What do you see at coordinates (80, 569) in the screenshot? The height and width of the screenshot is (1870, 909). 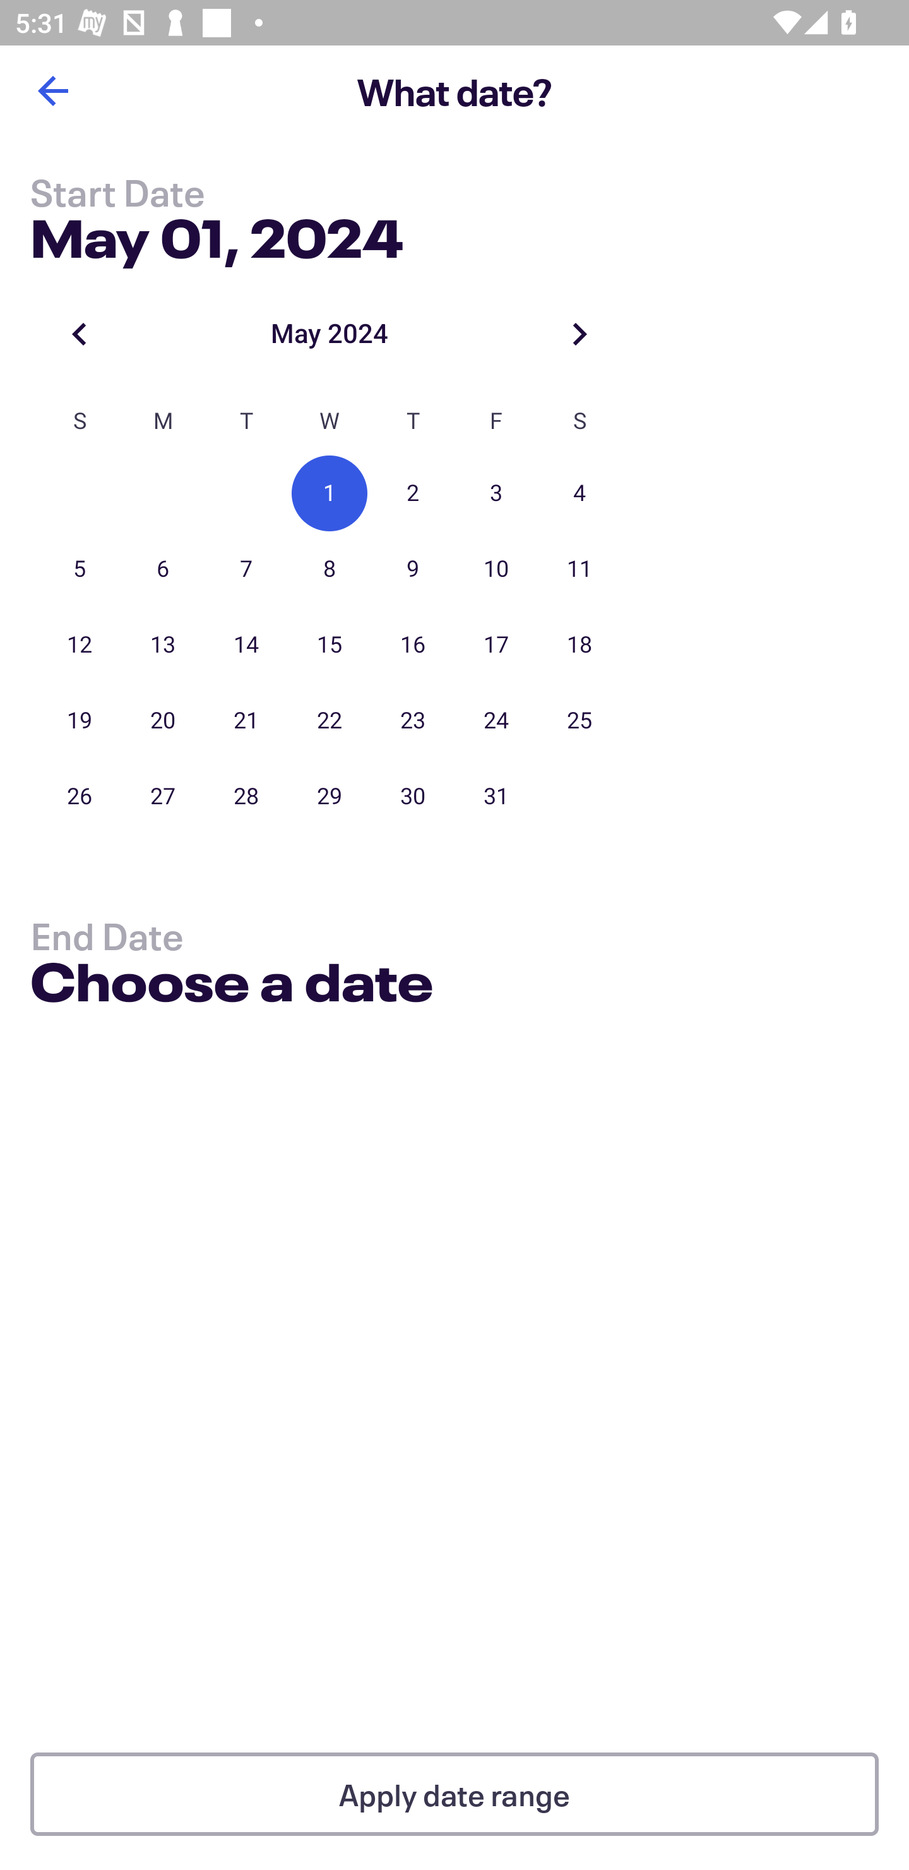 I see `5 05 May 2024` at bounding box center [80, 569].